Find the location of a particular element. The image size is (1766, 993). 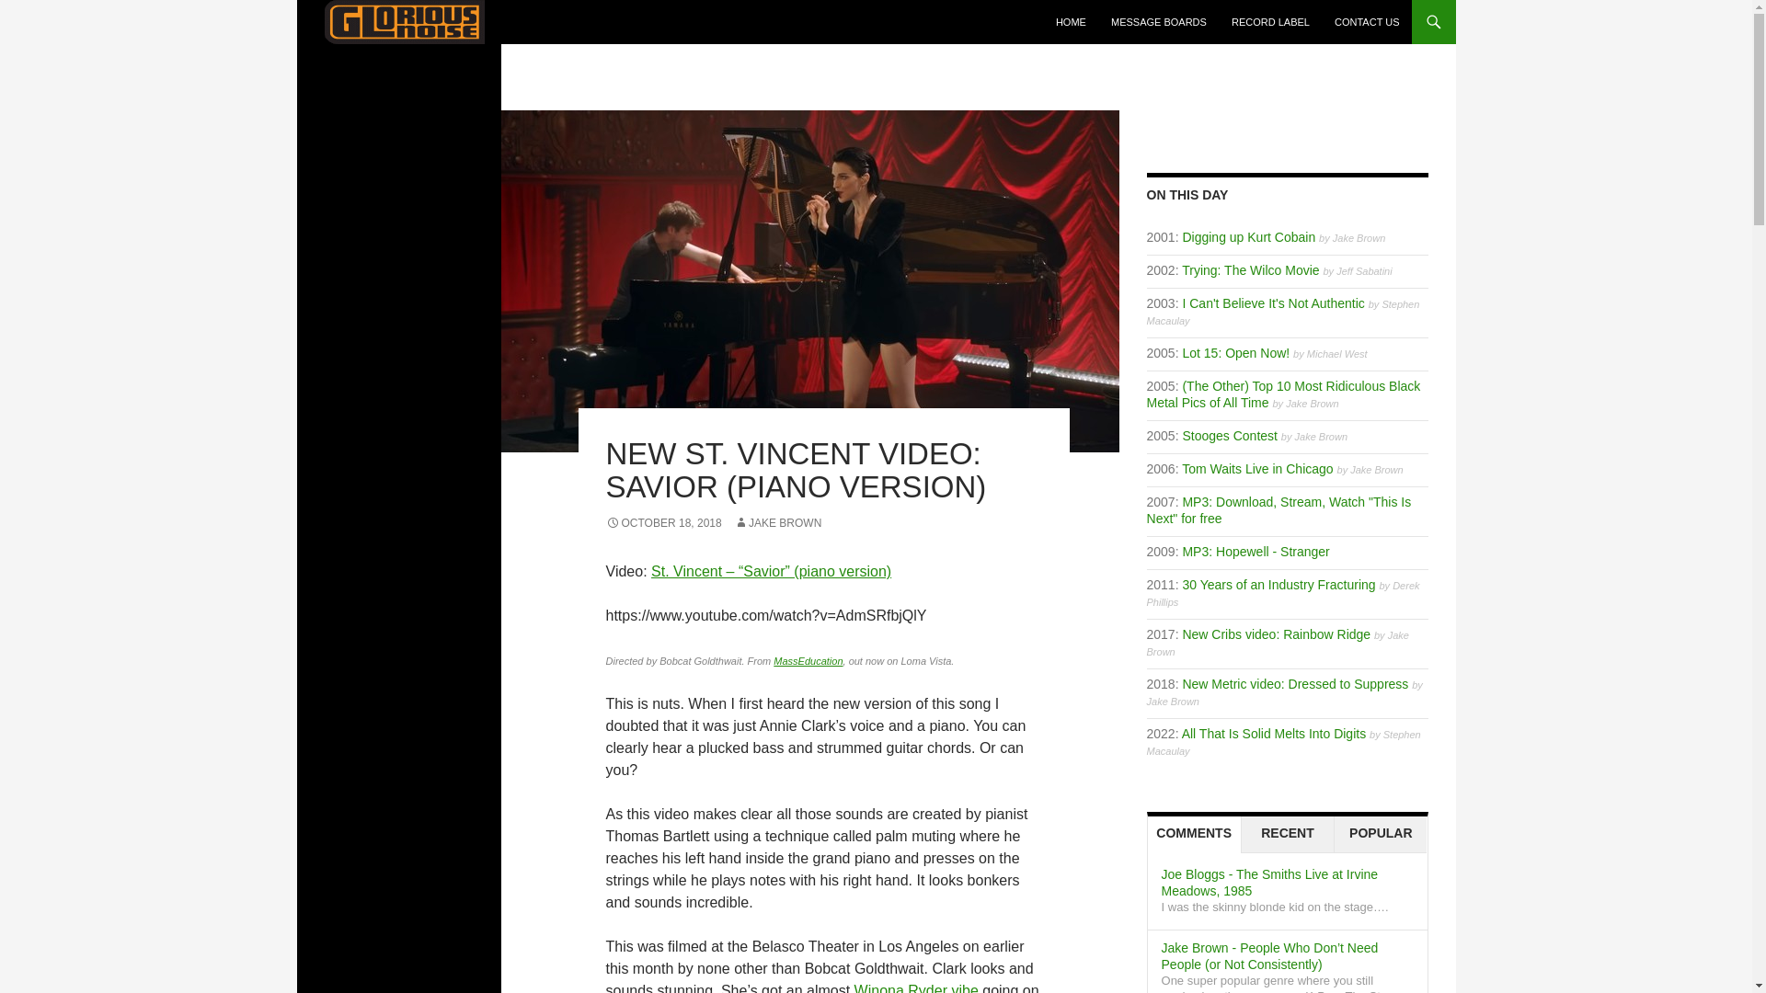

CONTACT US is located at coordinates (1367, 22).